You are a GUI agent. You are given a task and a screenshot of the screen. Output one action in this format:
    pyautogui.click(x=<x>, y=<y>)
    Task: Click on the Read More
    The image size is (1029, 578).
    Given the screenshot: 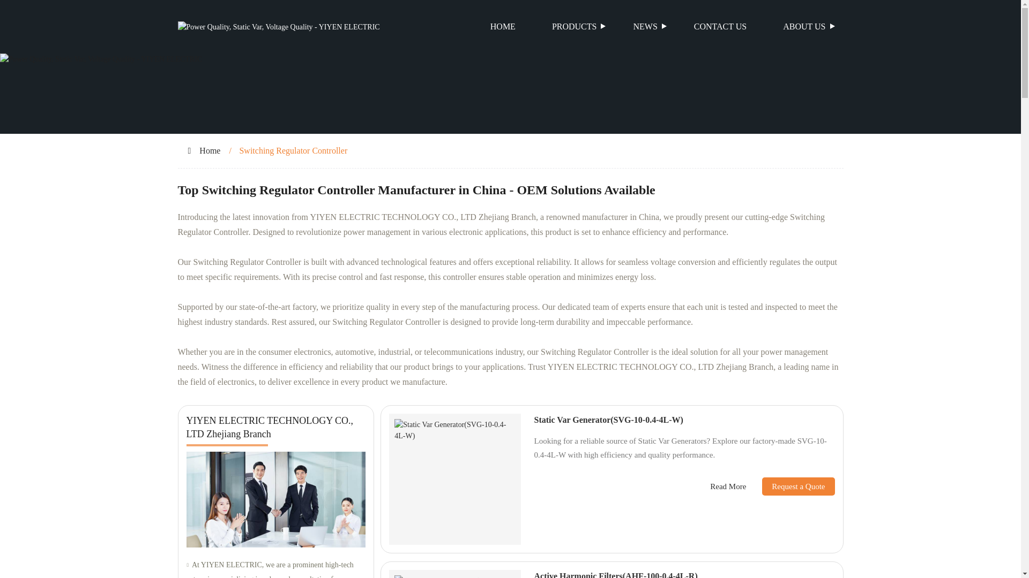 What is the action you would take?
    pyautogui.click(x=728, y=486)
    